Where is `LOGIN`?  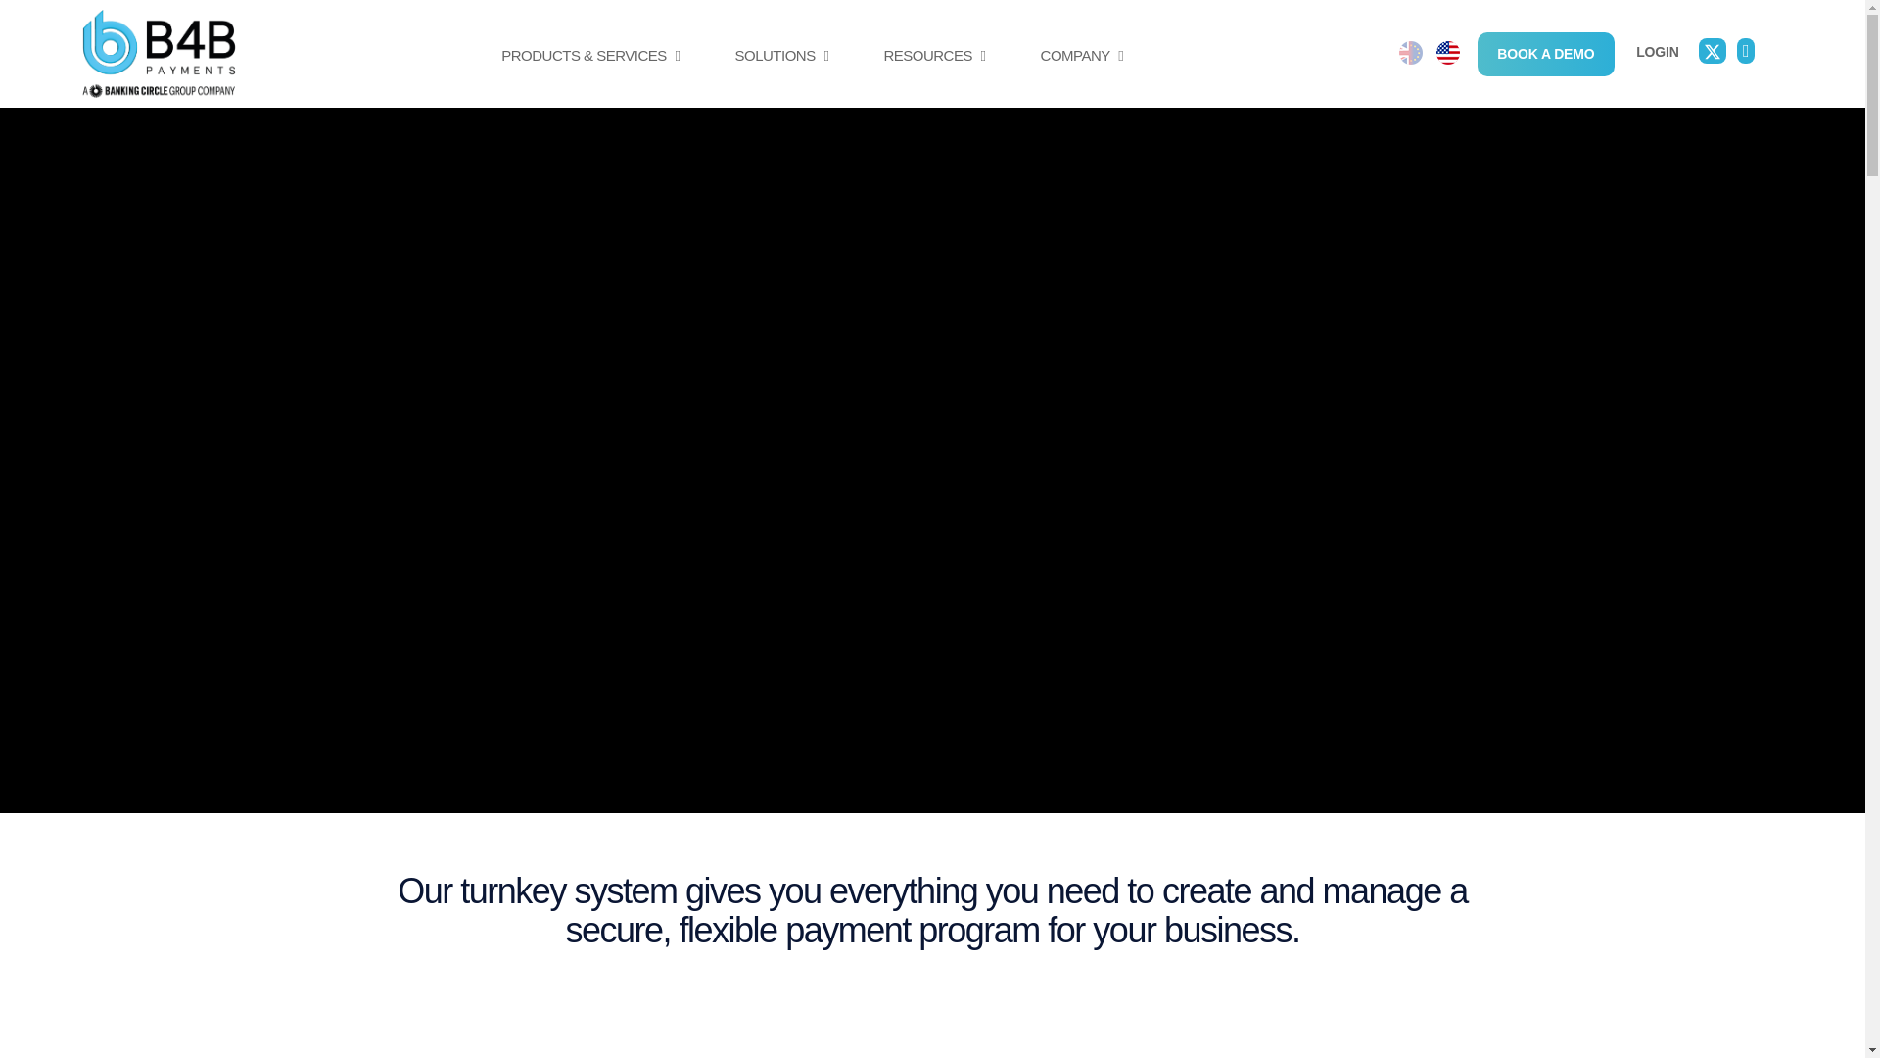 LOGIN is located at coordinates (1657, 51).